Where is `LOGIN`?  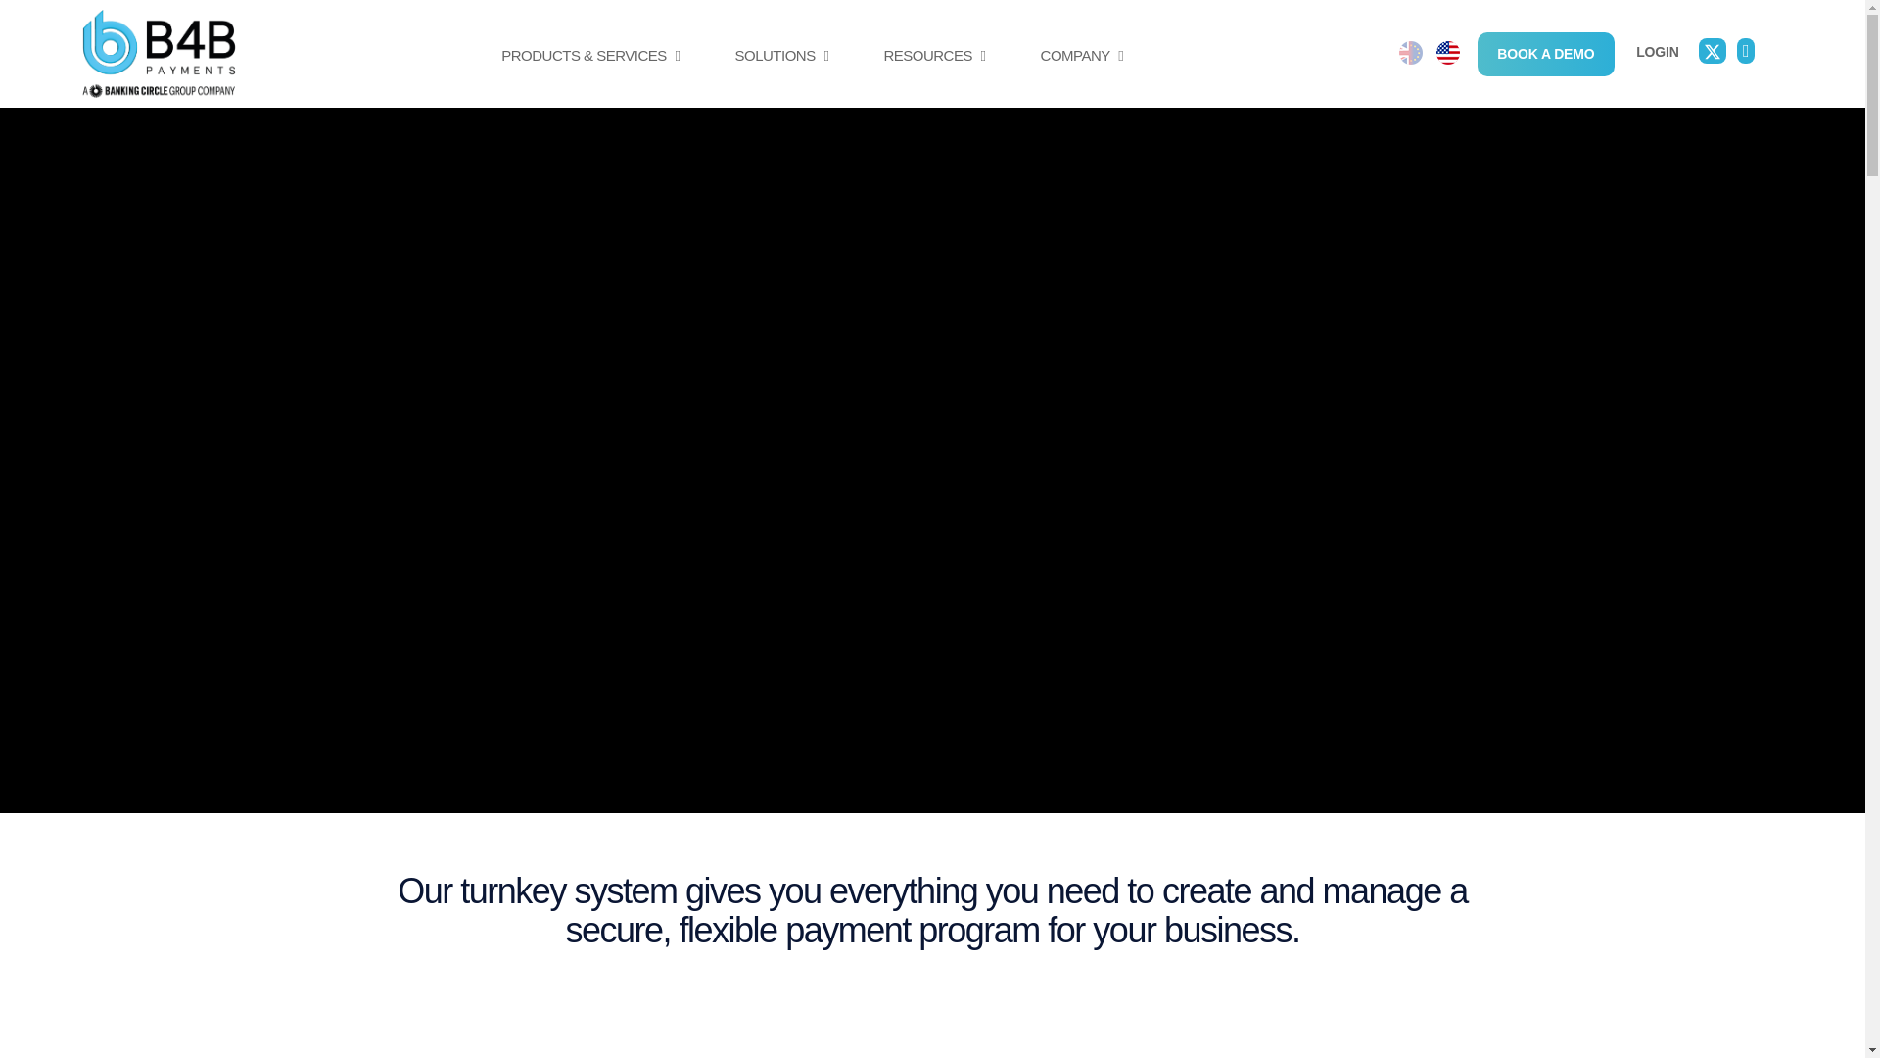 LOGIN is located at coordinates (1657, 51).